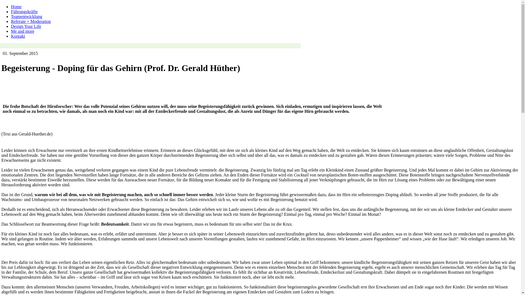 Image resolution: width=525 pixels, height=295 pixels. I want to click on Referate + Moderation, so click(31, 21).